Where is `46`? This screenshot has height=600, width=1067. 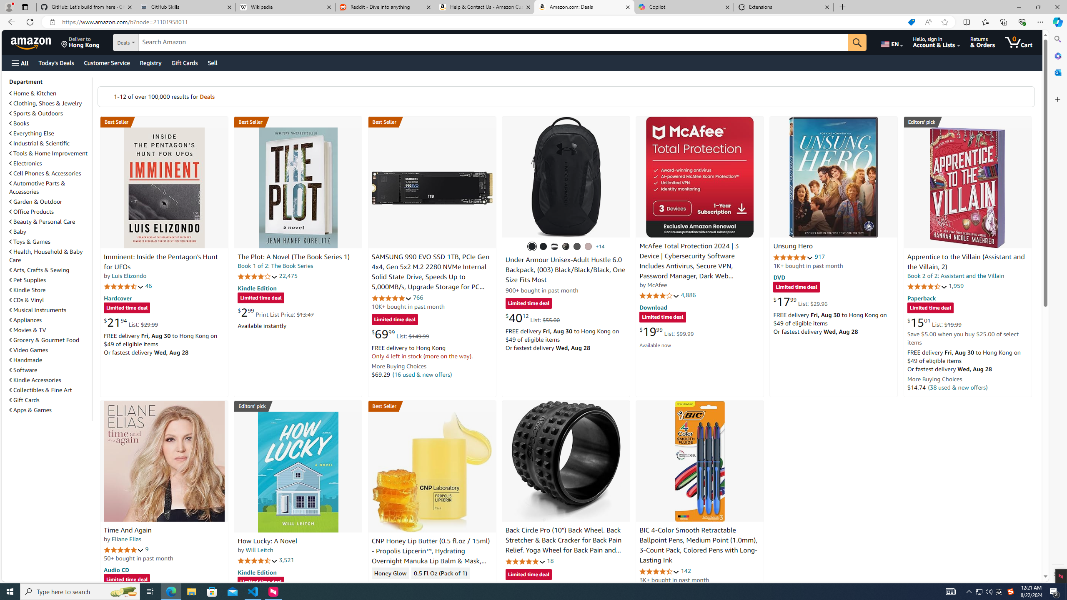 46 is located at coordinates (149, 286).